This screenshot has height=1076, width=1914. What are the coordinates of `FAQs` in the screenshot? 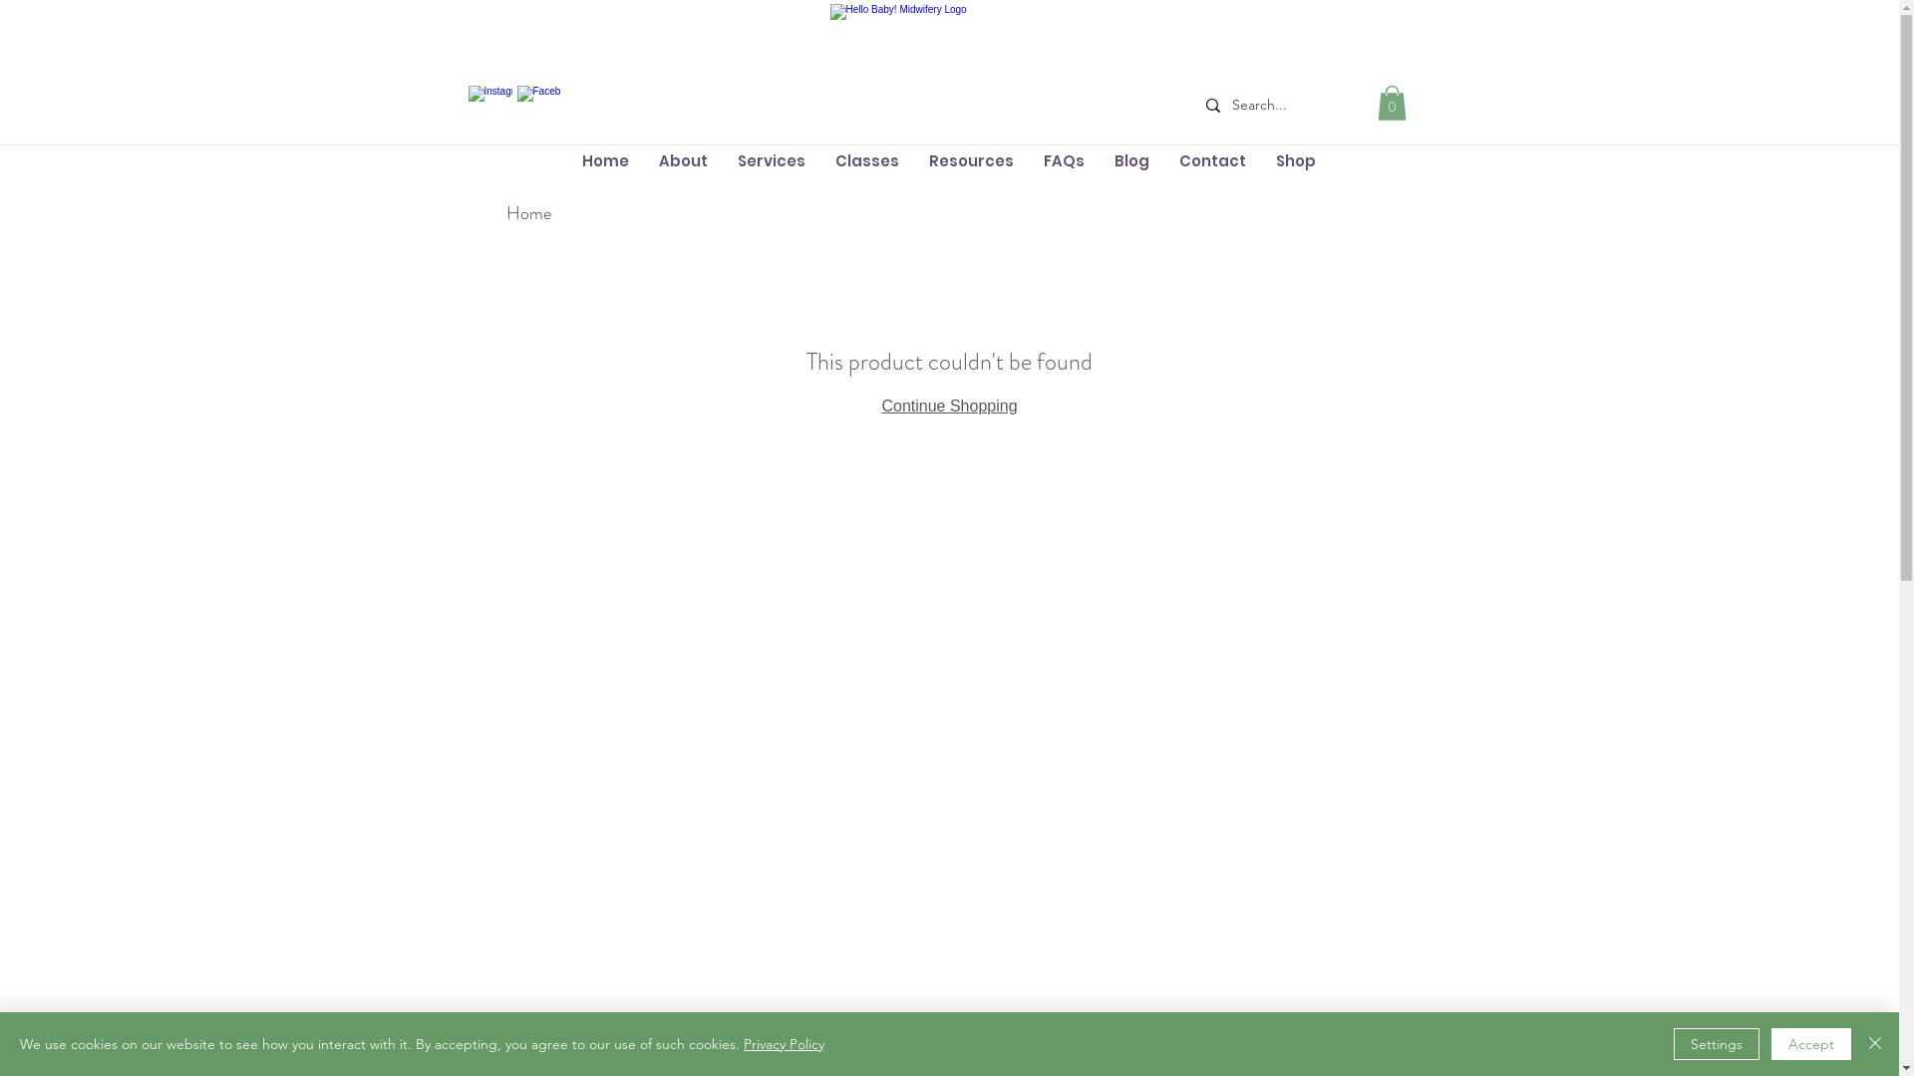 It's located at (1065, 161).